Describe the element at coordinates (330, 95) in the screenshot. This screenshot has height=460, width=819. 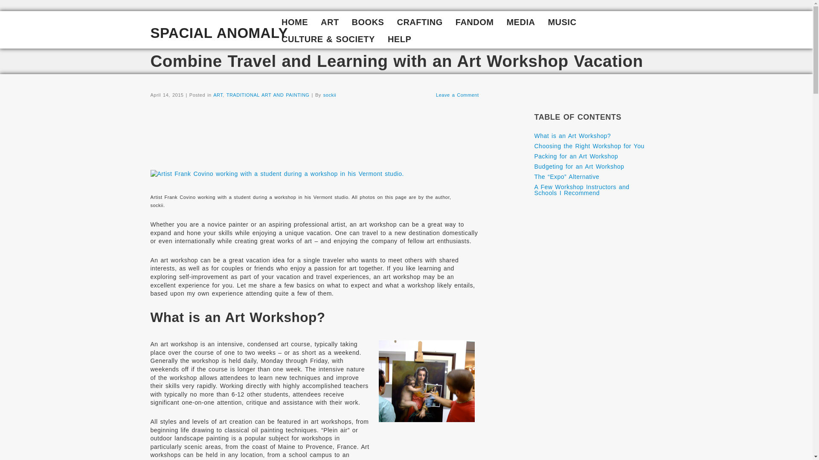
I see `Posts by sockii` at that location.